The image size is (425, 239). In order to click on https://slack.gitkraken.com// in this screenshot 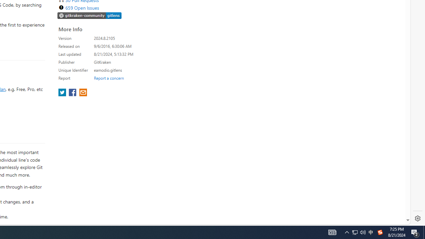, I will do `click(90, 15)`.